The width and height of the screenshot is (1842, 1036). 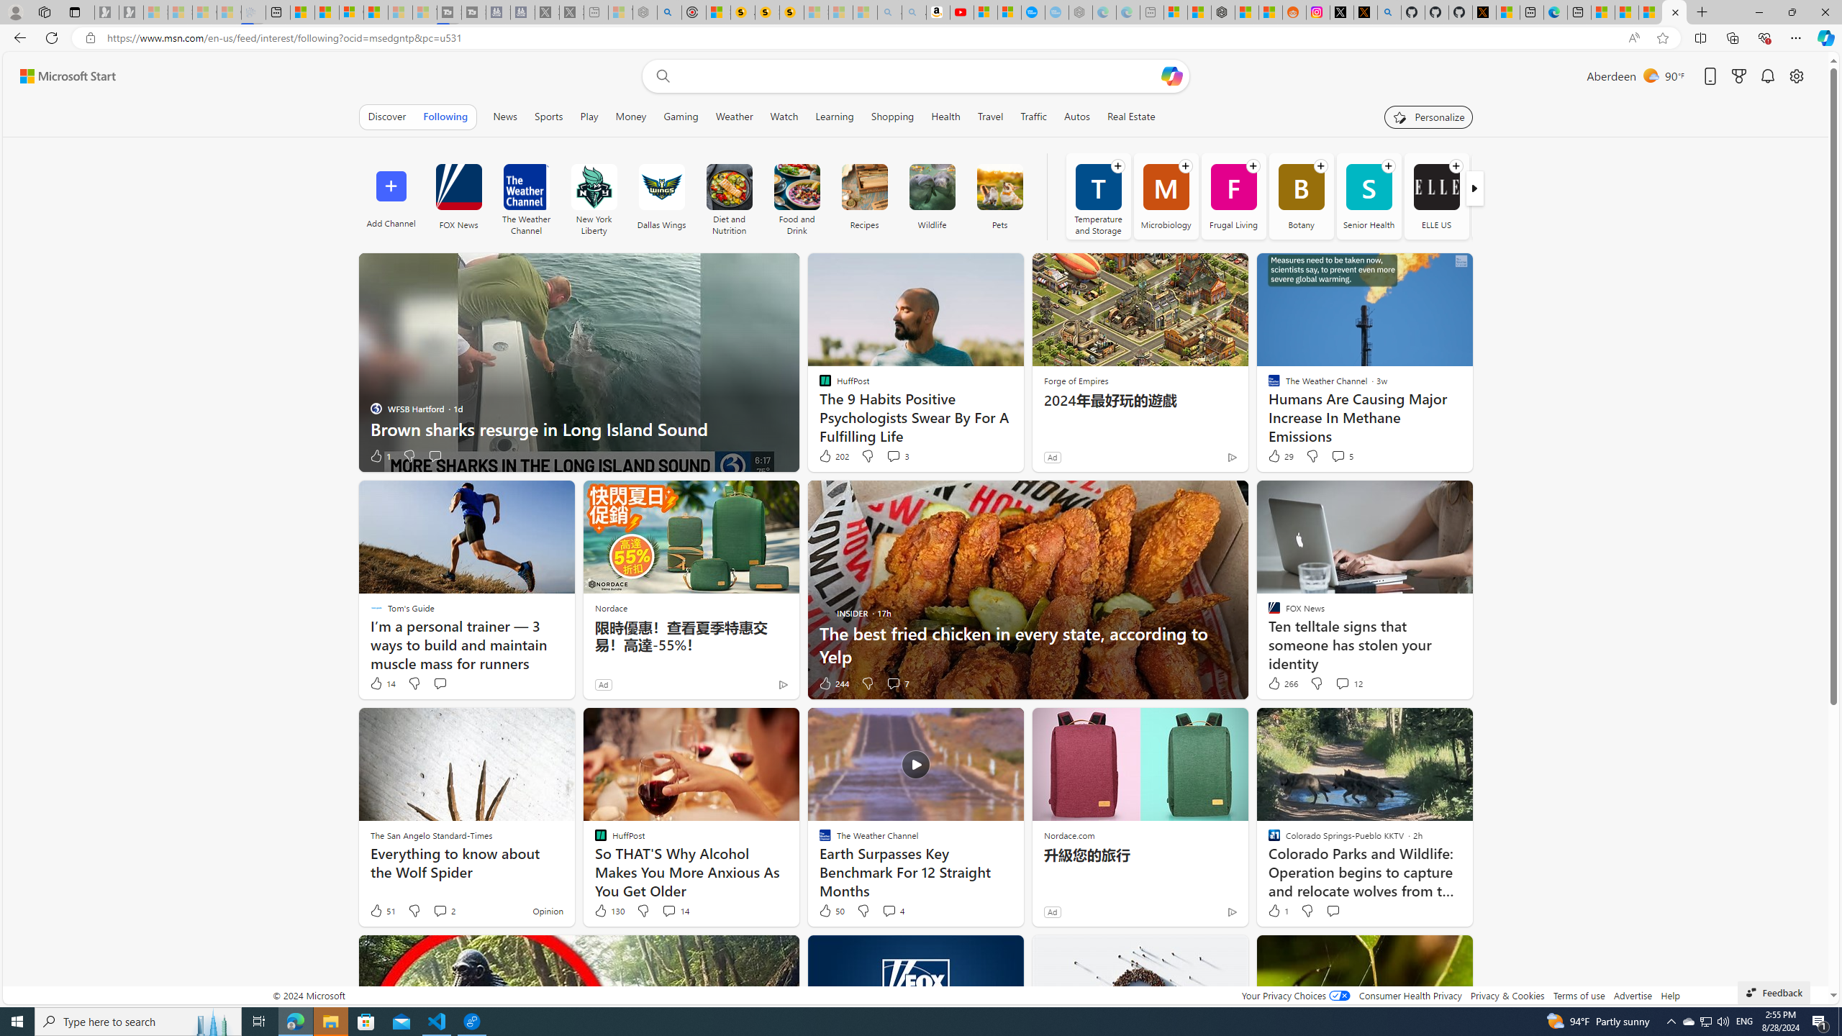 What do you see at coordinates (945, 117) in the screenshot?
I see `Health` at bounding box center [945, 117].